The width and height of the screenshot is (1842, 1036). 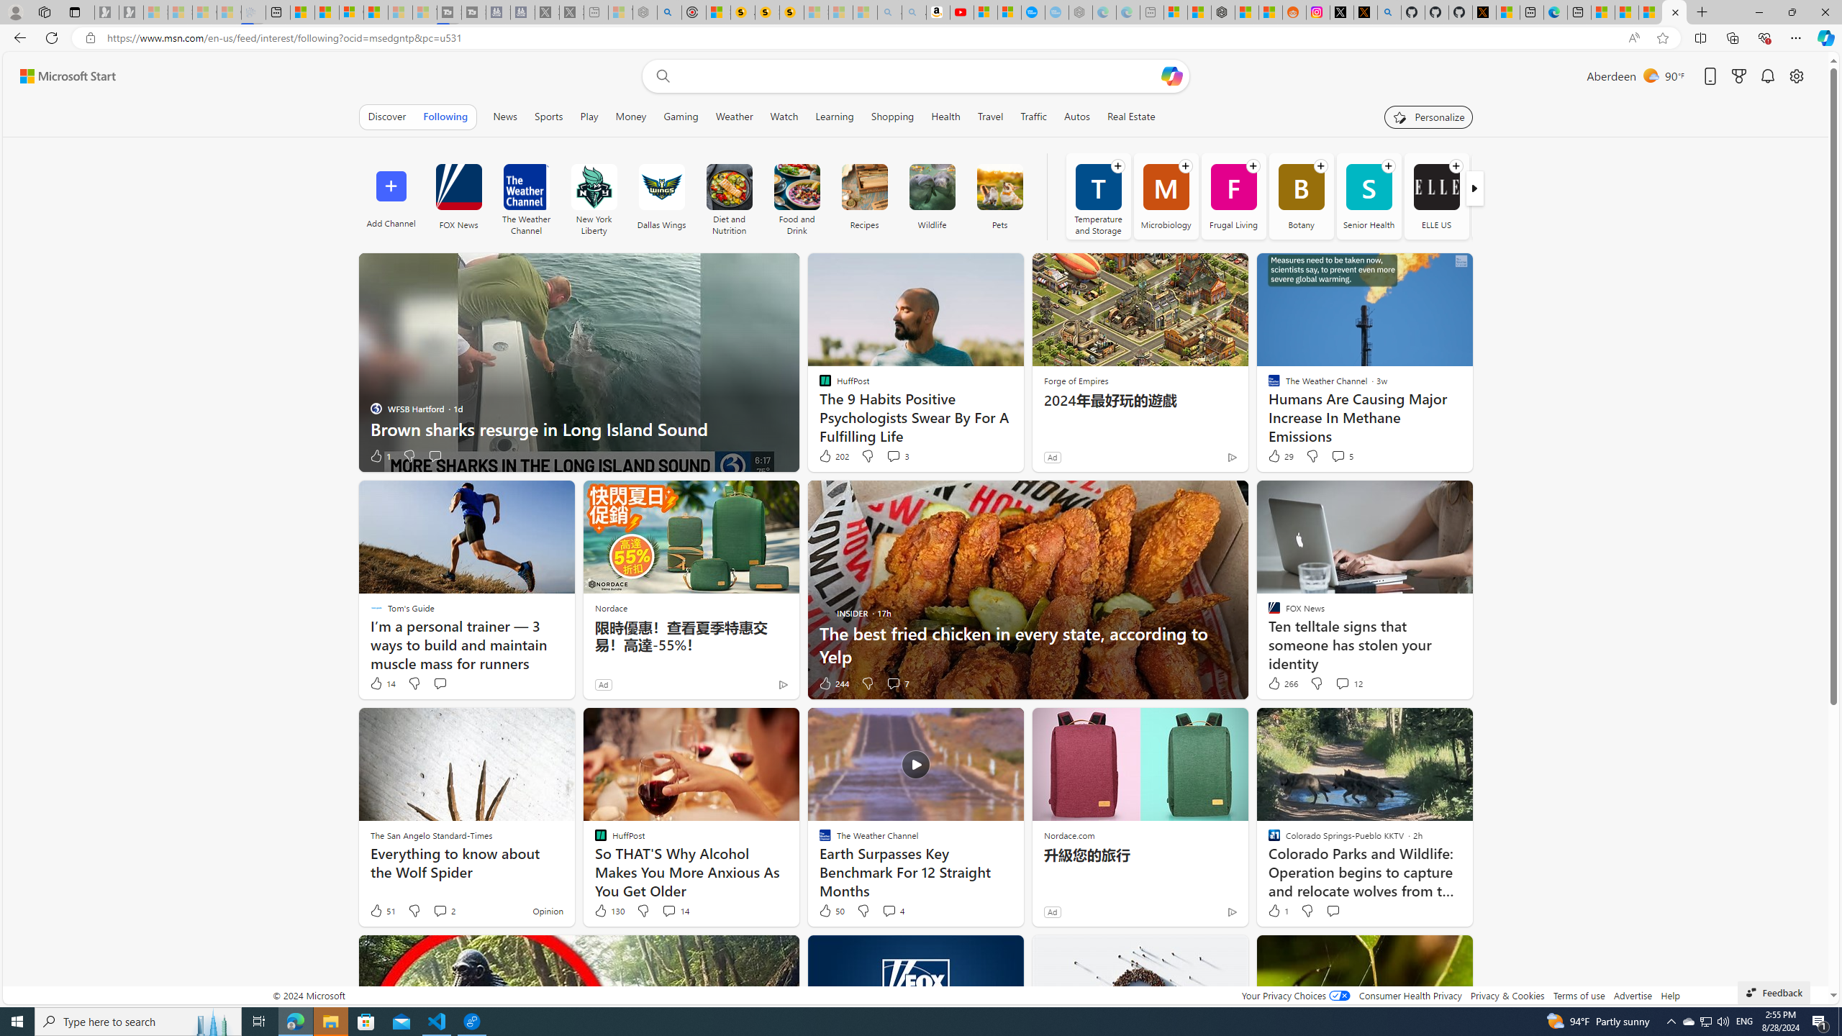 What do you see at coordinates (945, 117) in the screenshot?
I see `Health` at bounding box center [945, 117].